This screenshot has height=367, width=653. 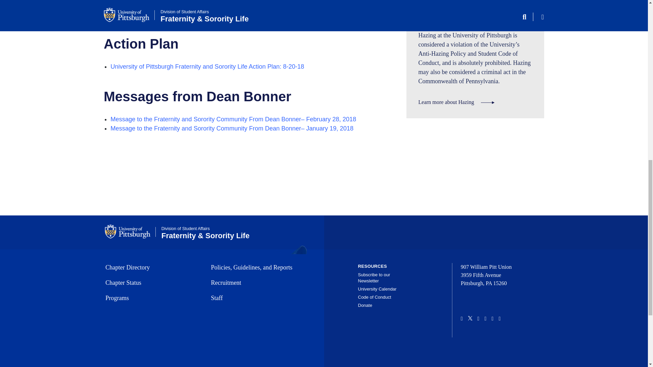 What do you see at coordinates (257, 298) in the screenshot?
I see `Staff` at bounding box center [257, 298].